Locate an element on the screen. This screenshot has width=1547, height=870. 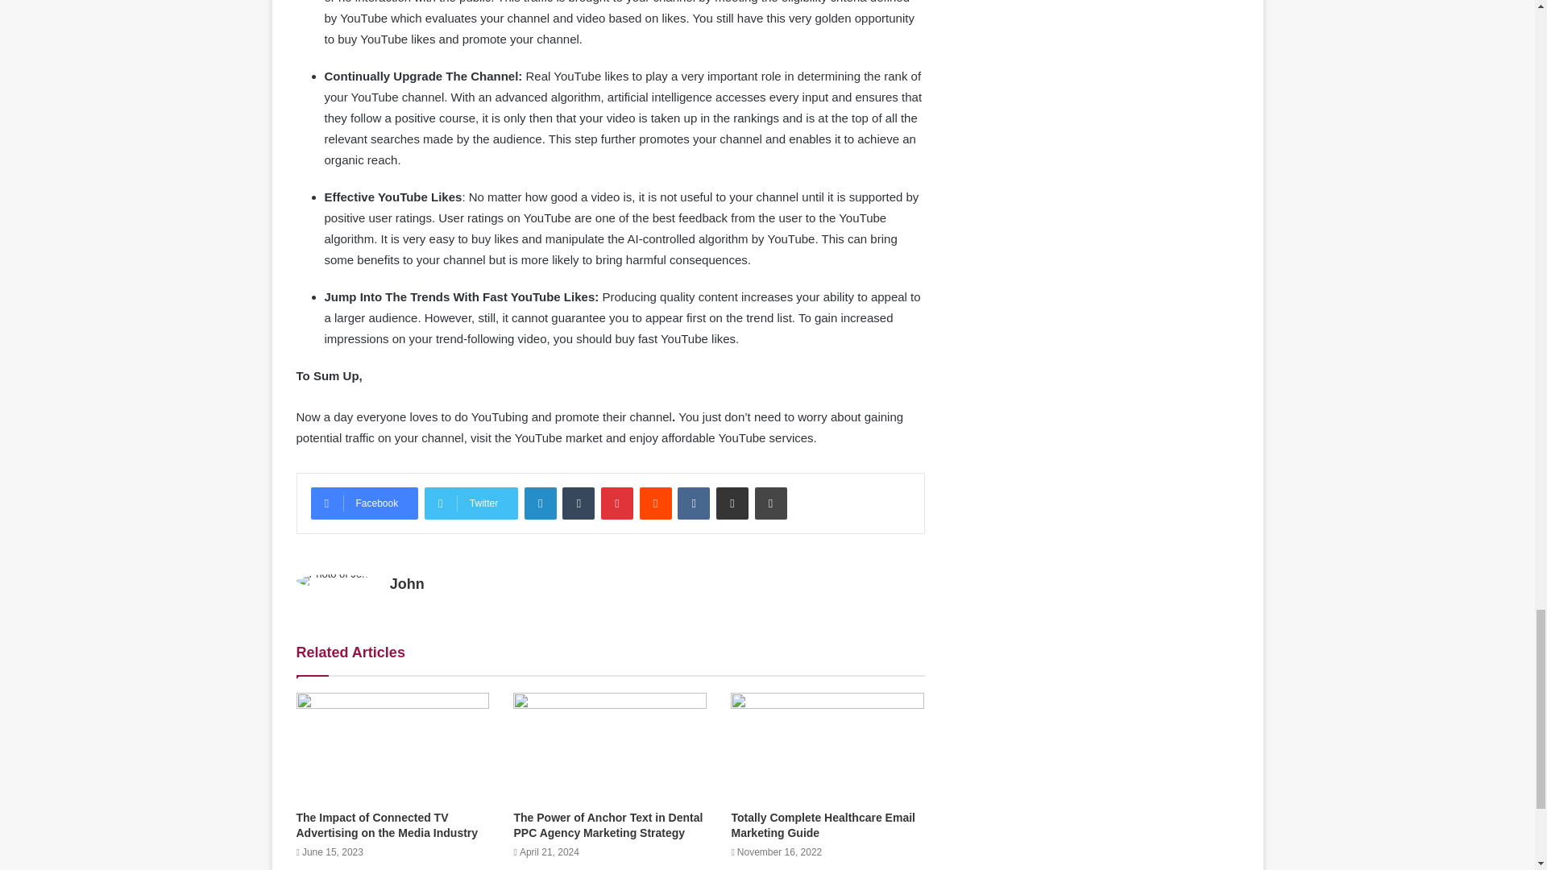
John is located at coordinates (406, 583).